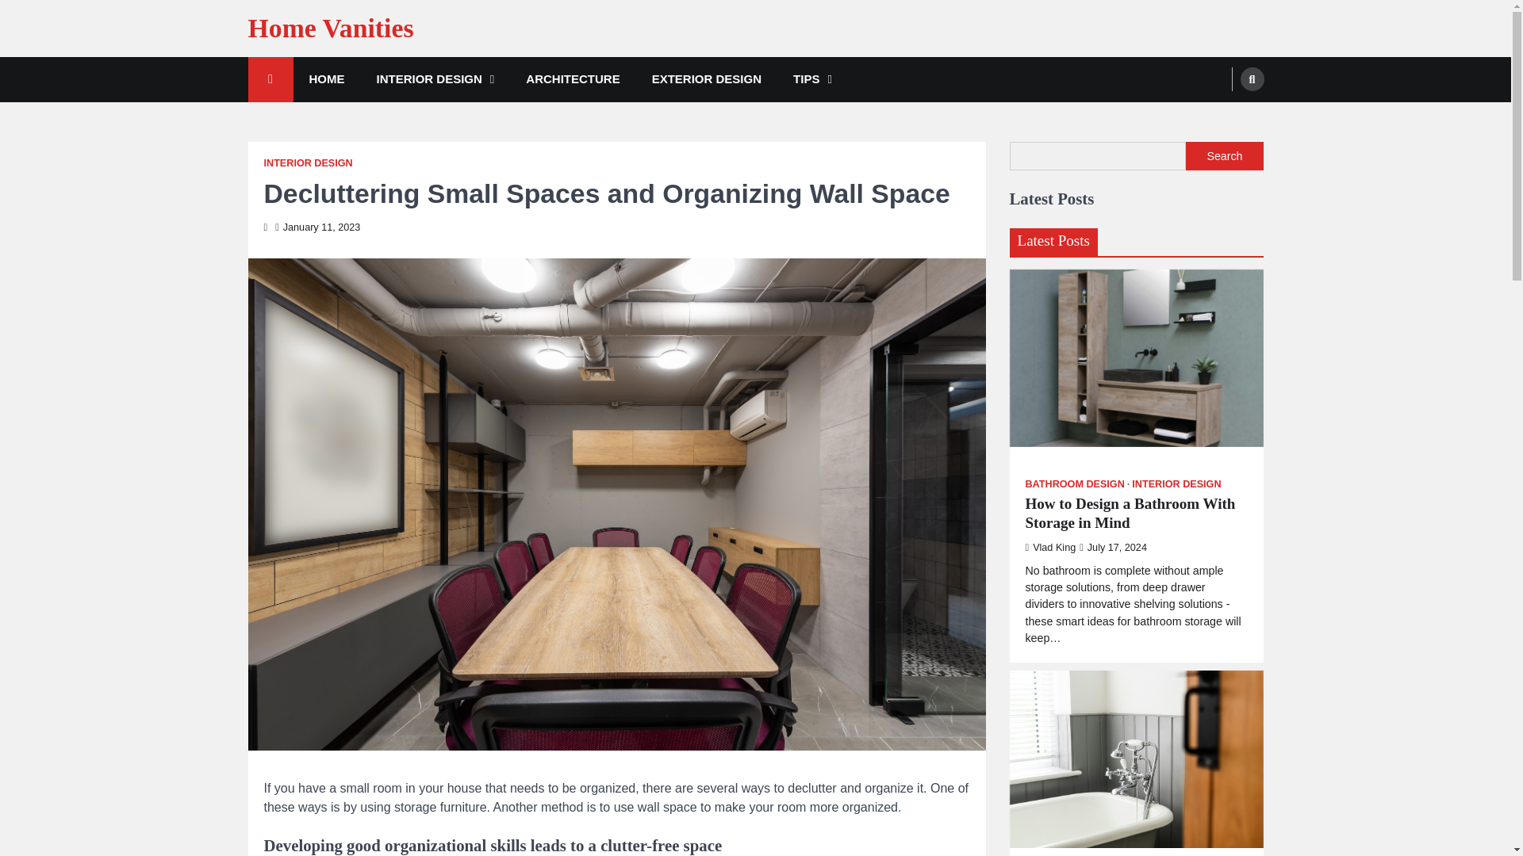  Describe the element at coordinates (1136, 514) in the screenshot. I see `How to Design a Bathroom With Storage in Mind` at that location.